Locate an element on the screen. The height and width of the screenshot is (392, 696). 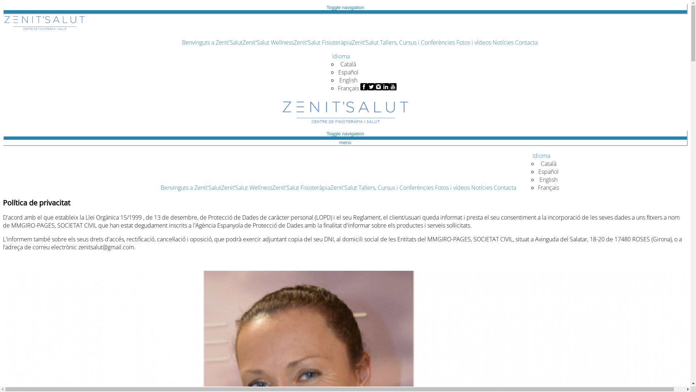
Benvinguts a Zenit'Salut is located at coordinates (191, 188).